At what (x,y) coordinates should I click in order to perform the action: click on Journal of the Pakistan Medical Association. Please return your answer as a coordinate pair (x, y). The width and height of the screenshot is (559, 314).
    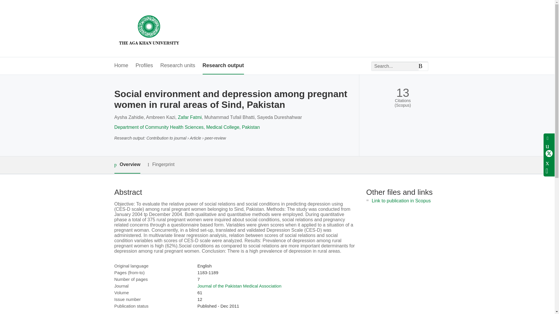
    Looking at the image, I should click on (239, 286).